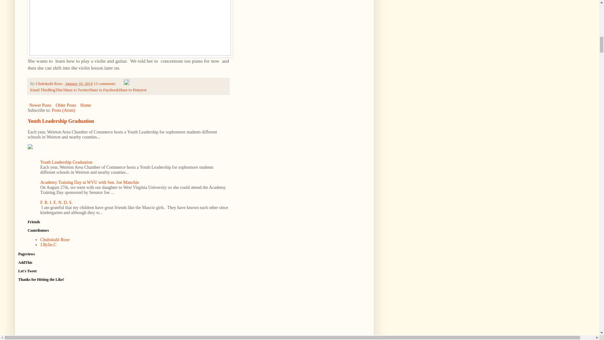 This screenshot has height=340, width=604. Describe the element at coordinates (79, 84) in the screenshot. I see `January 16, 2014` at that location.